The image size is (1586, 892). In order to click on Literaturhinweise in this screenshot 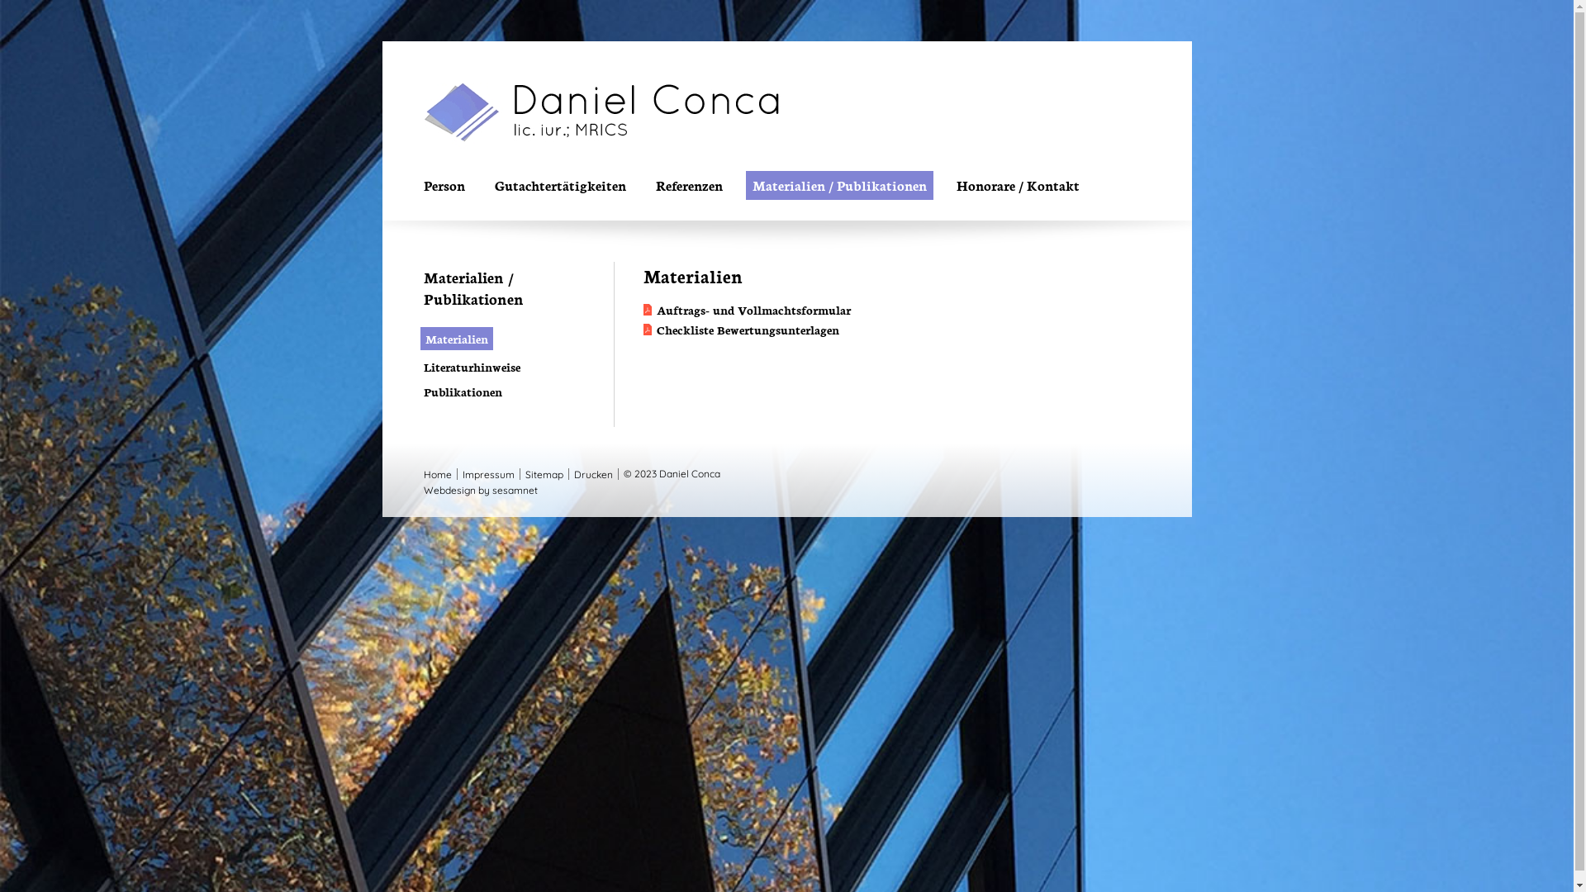, I will do `click(471, 367)`.